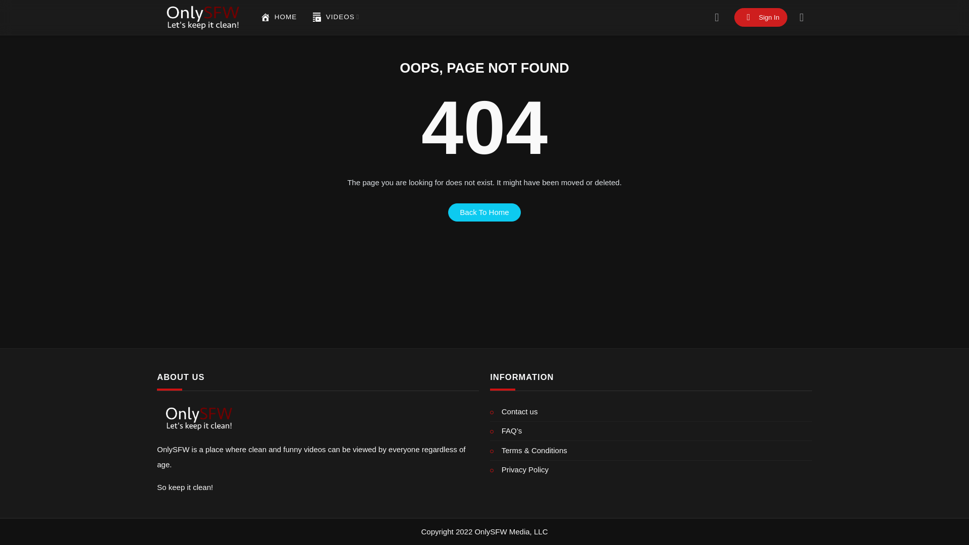 This screenshot has width=969, height=545. What do you see at coordinates (761, 17) in the screenshot?
I see `Sign In` at bounding box center [761, 17].